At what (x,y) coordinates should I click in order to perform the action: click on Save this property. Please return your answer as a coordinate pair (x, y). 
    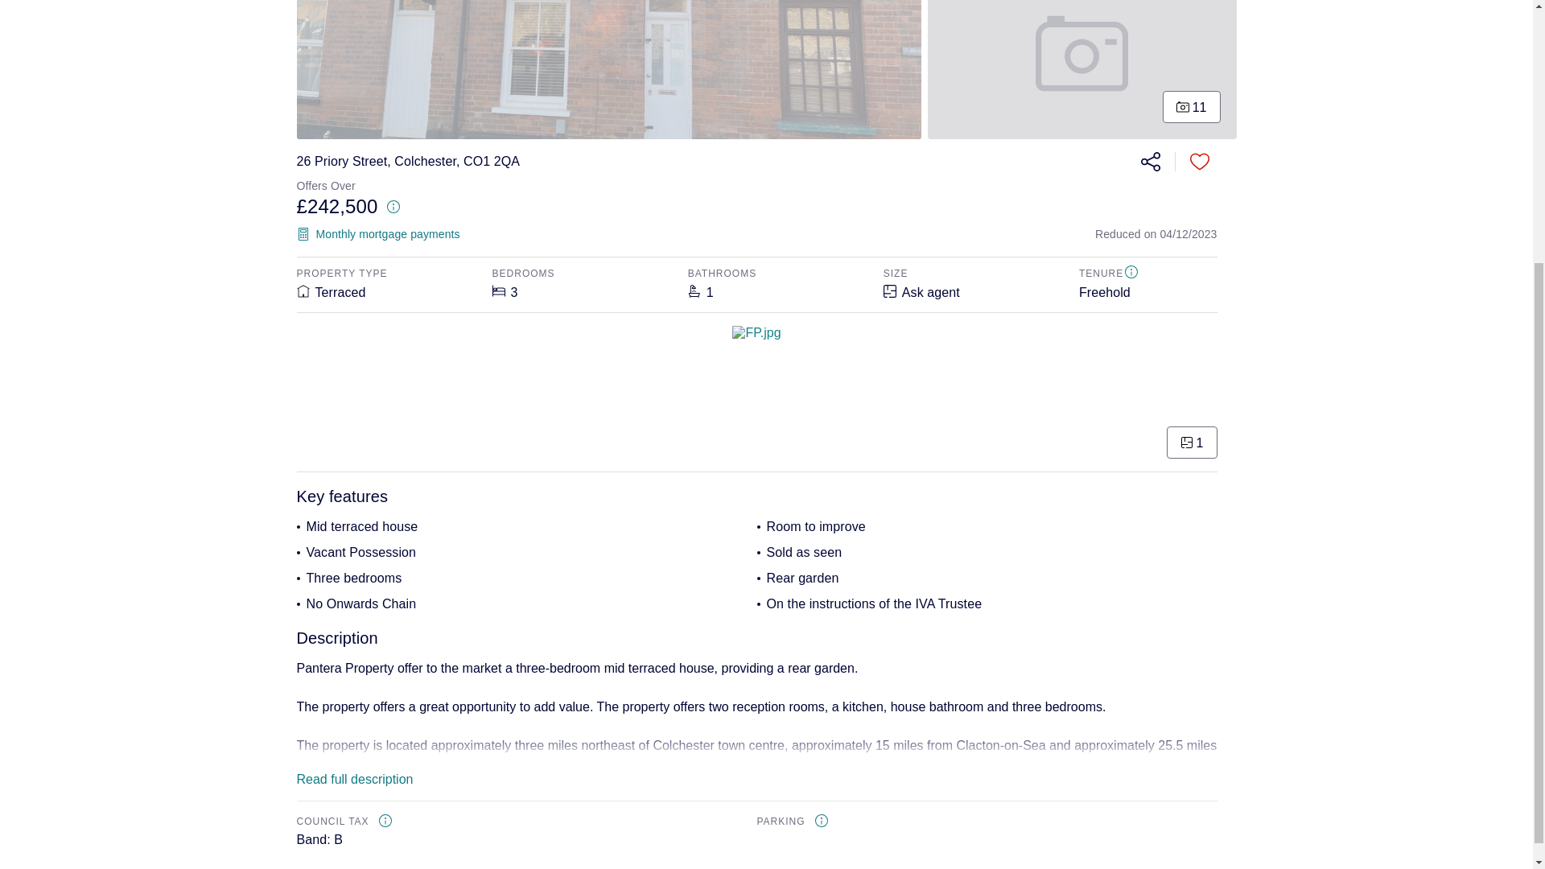
    Looking at the image, I should click on (1199, 161).